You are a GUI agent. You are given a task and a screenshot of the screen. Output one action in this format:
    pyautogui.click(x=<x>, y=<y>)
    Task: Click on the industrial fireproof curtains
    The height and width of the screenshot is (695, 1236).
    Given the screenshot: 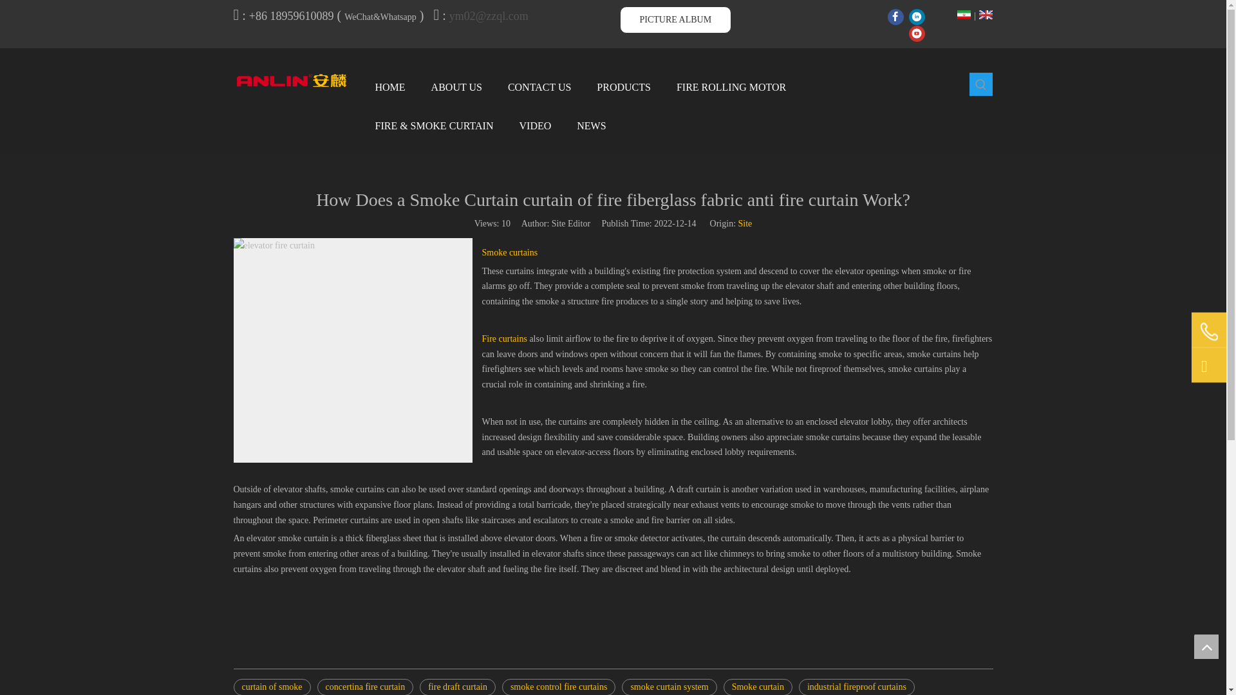 What is the action you would take?
    pyautogui.click(x=856, y=687)
    